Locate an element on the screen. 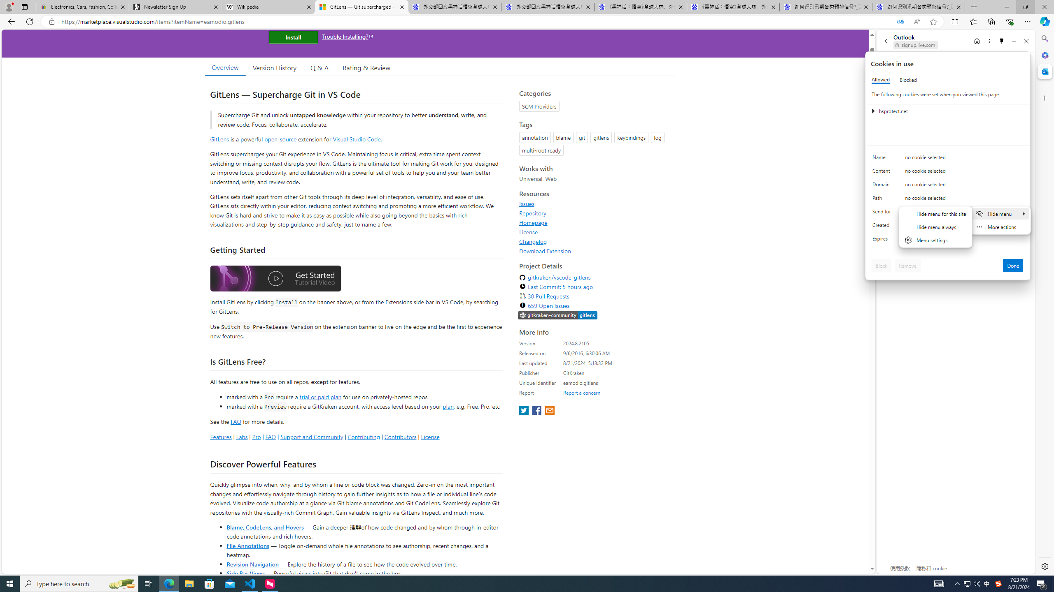  Send for is located at coordinates (883, 213).